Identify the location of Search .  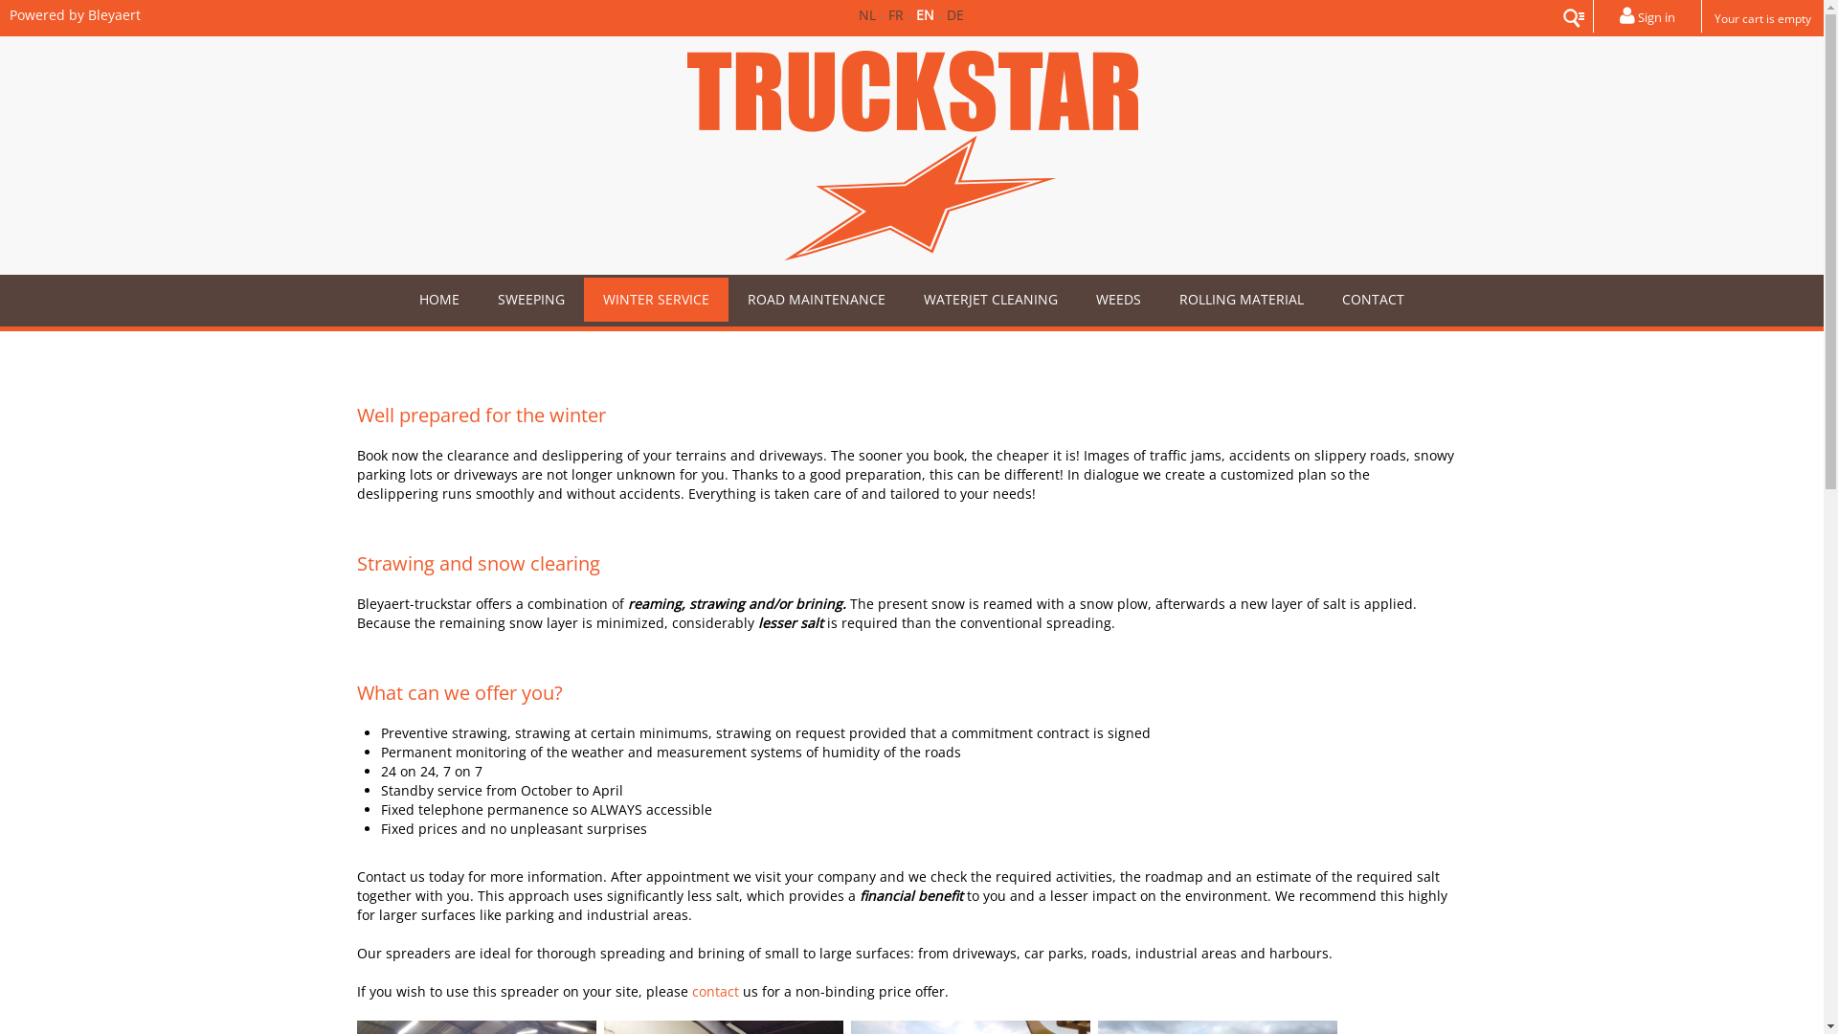
(1576, 18).